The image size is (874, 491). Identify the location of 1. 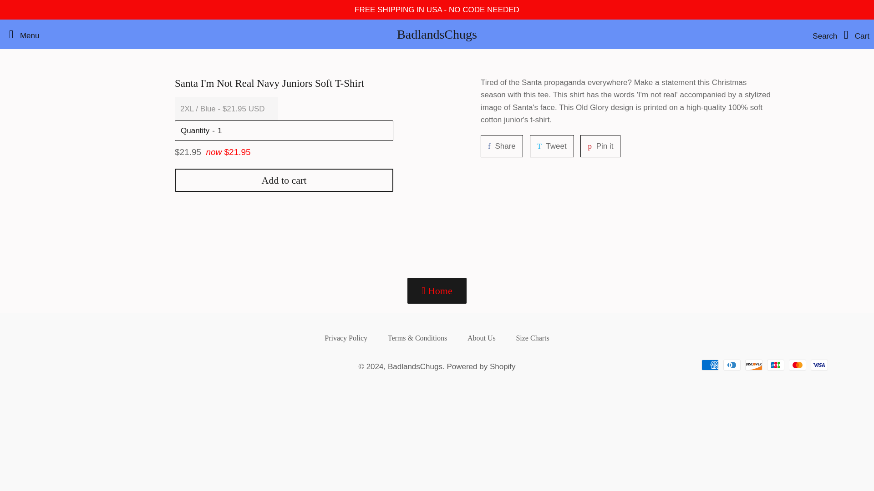
(732, 365).